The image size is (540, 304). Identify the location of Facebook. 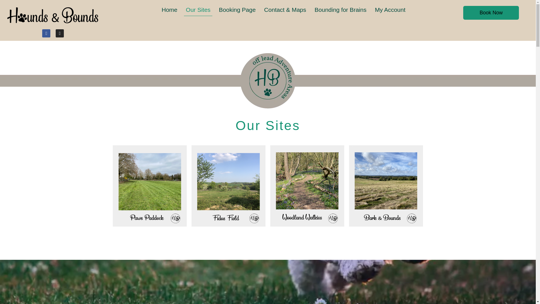
(46, 33).